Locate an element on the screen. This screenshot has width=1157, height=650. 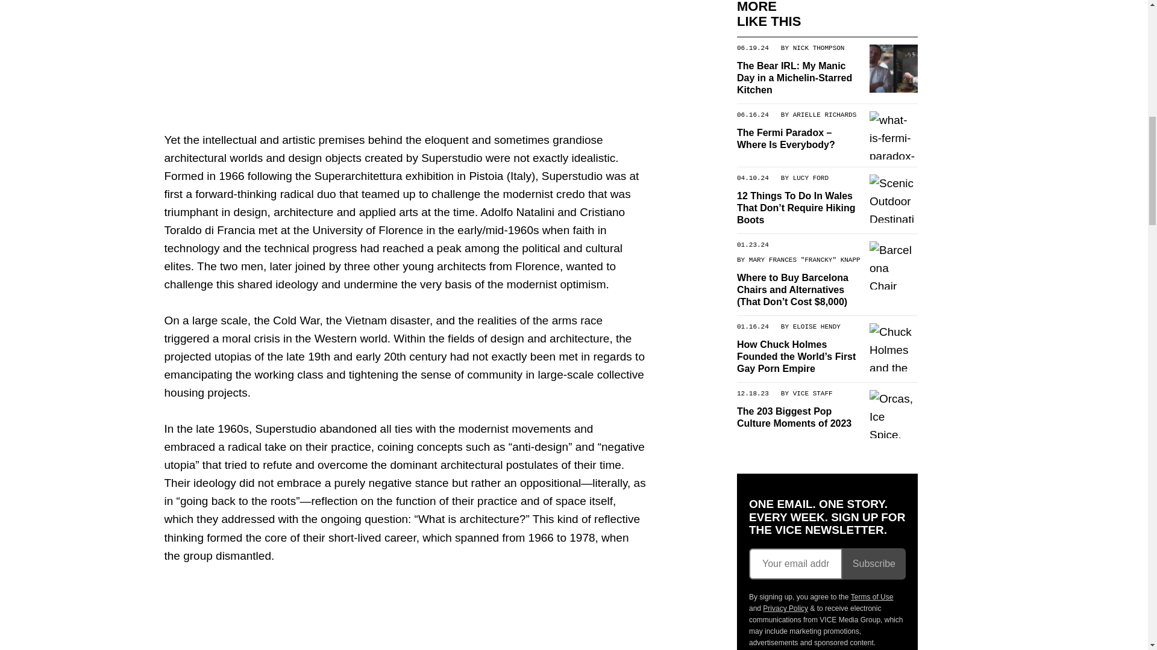
Posts by Nick Thompson is located at coordinates (818, 48).